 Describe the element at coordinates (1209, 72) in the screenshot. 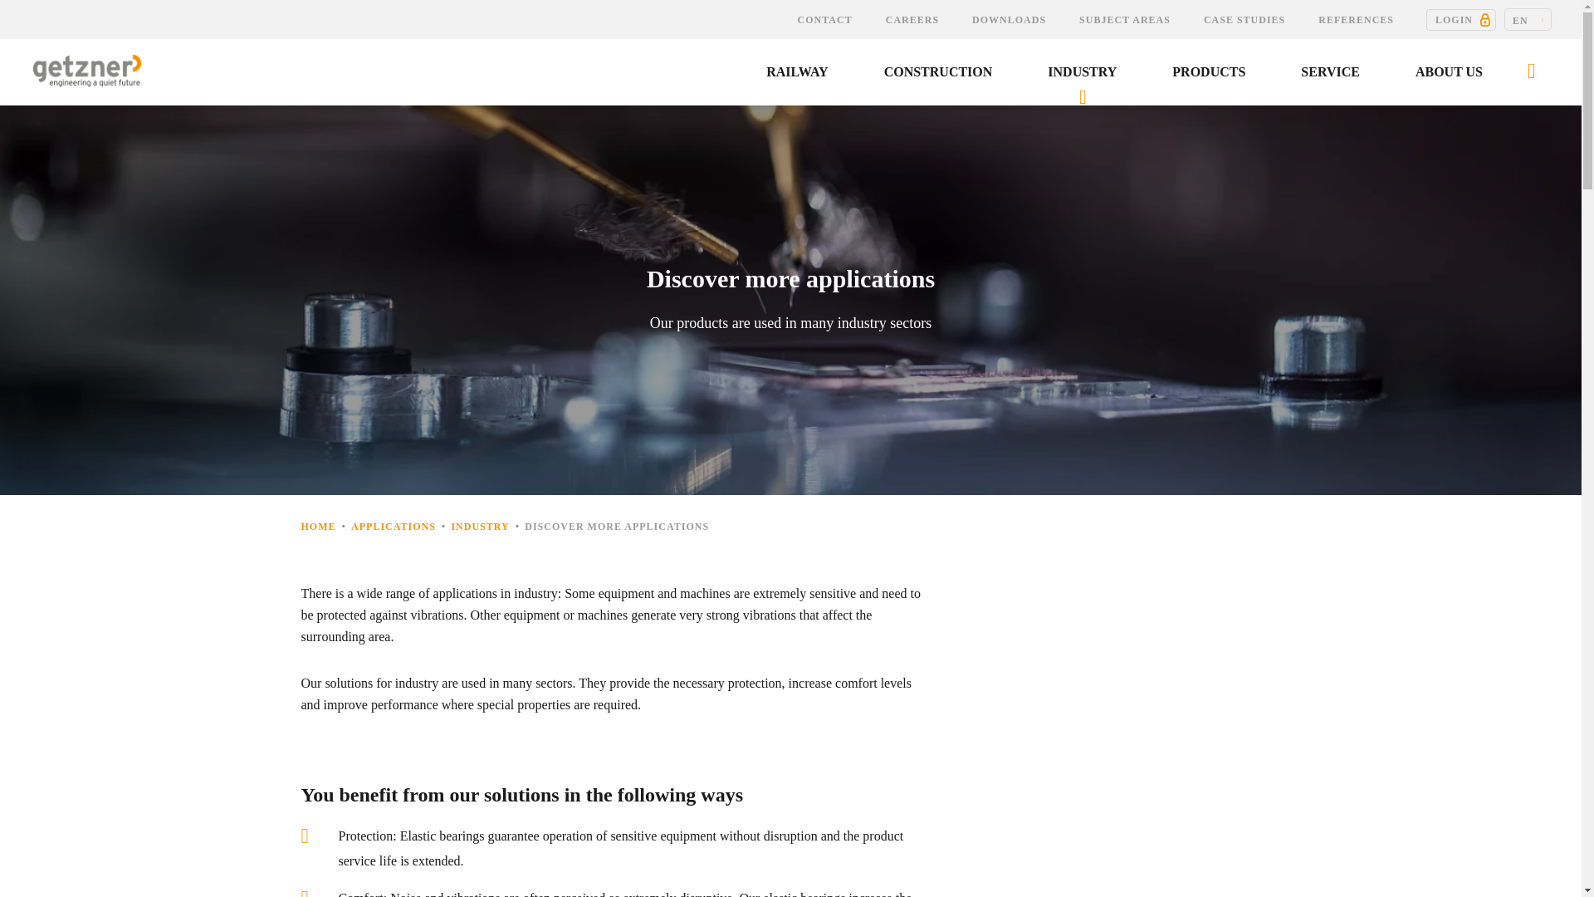

I see `PRODUCTS` at that location.